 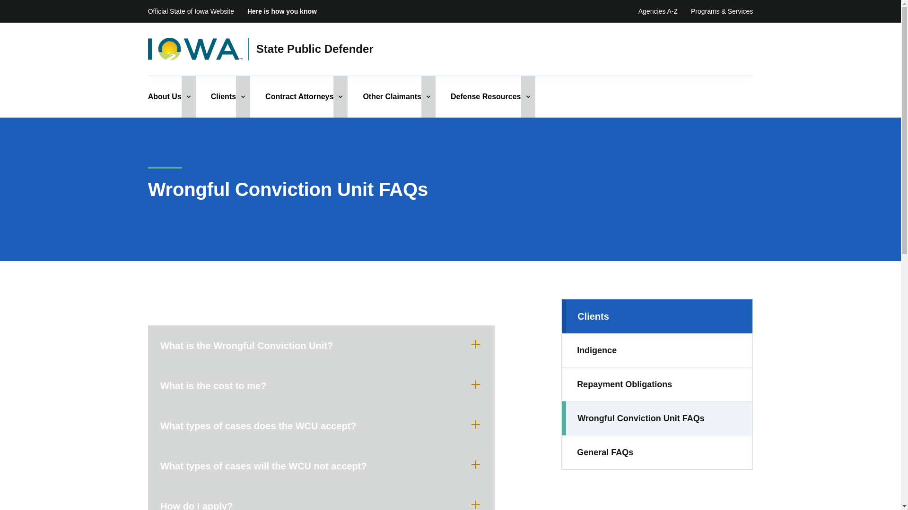 I want to click on About Us, so click(x=165, y=96).